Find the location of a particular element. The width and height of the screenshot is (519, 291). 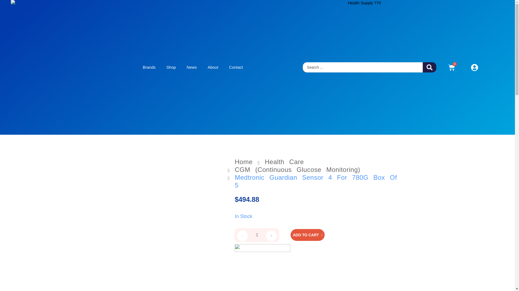

Contact is located at coordinates (236, 67).